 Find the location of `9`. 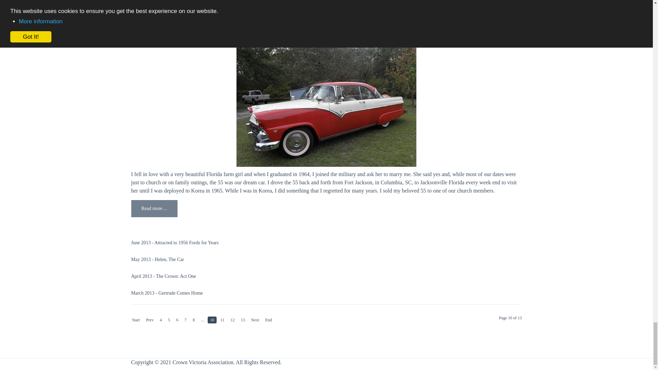

9 is located at coordinates (202, 320).